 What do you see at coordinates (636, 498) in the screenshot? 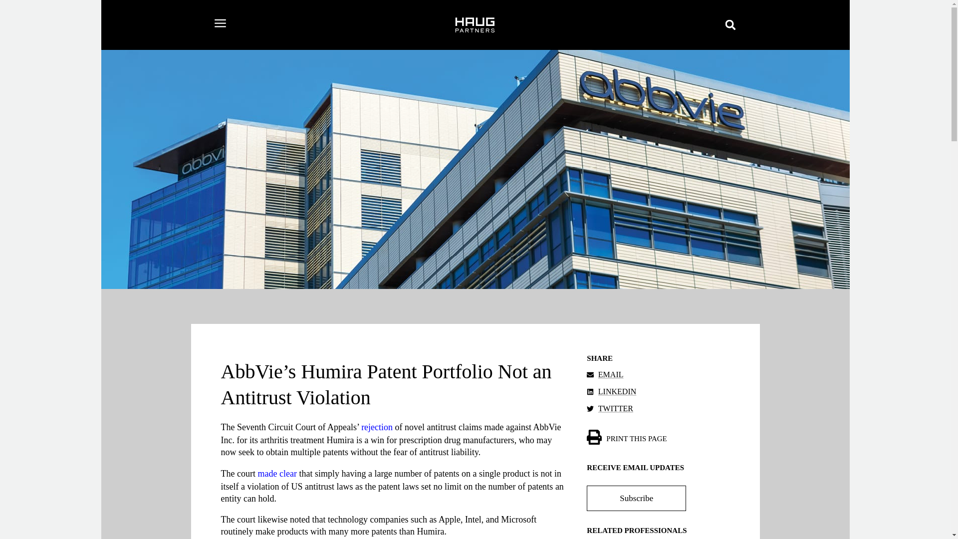
I see `Subscribe` at bounding box center [636, 498].